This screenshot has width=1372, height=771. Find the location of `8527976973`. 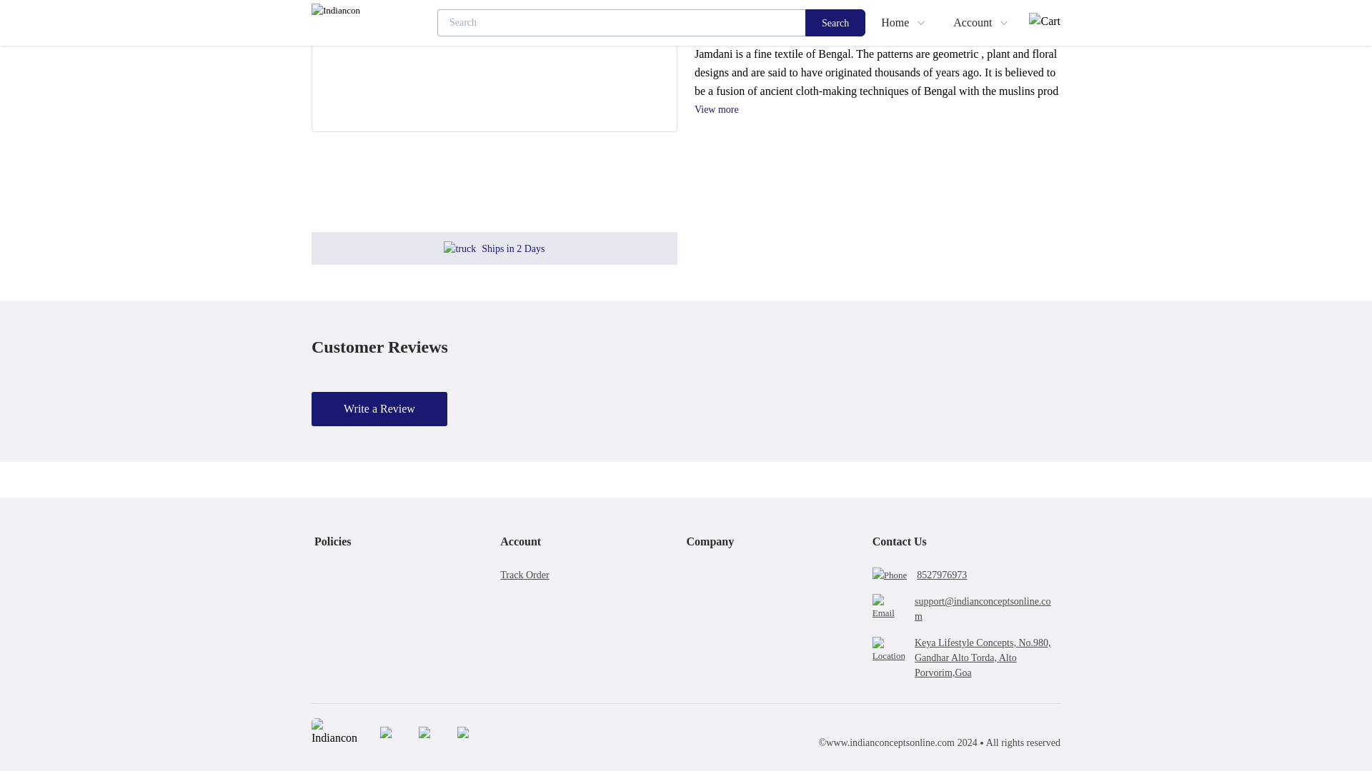

8527976973 is located at coordinates (942, 575).